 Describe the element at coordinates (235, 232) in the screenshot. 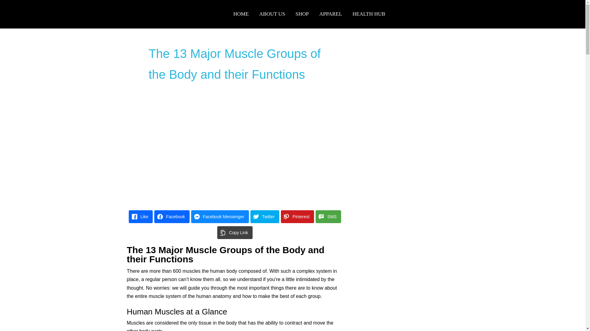

I see `SHOP` at that location.